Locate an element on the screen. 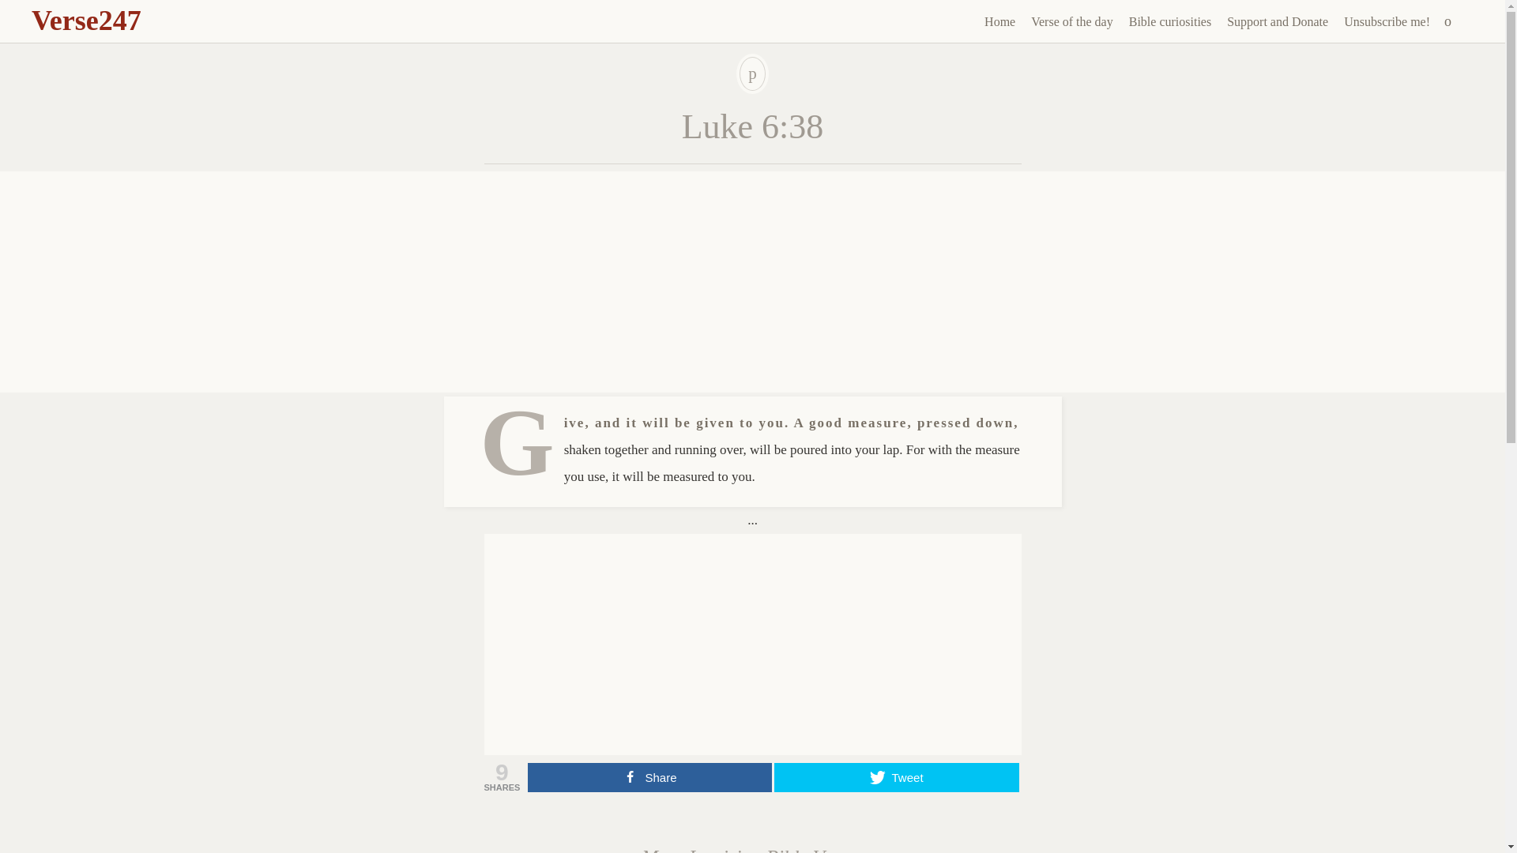  Search is located at coordinates (12, 9).